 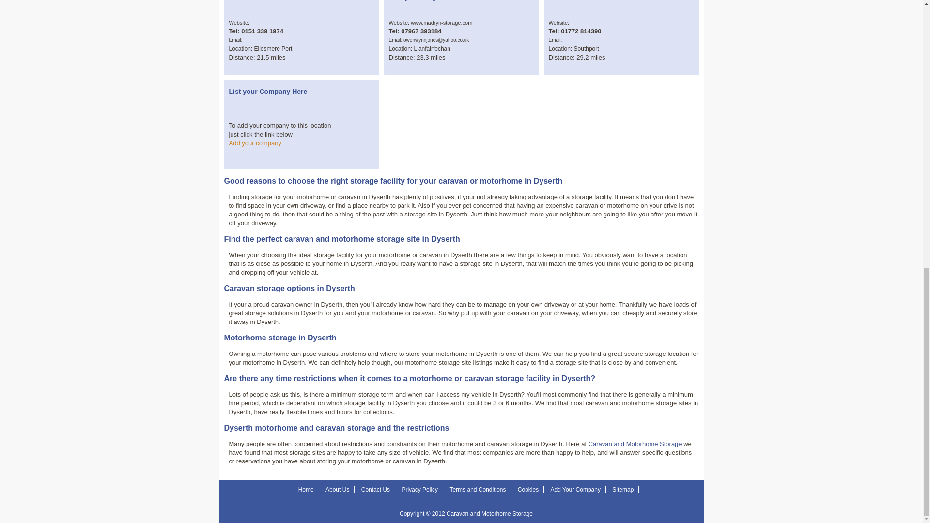 What do you see at coordinates (375, 490) in the screenshot?
I see `Contact Us` at bounding box center [375, 490].